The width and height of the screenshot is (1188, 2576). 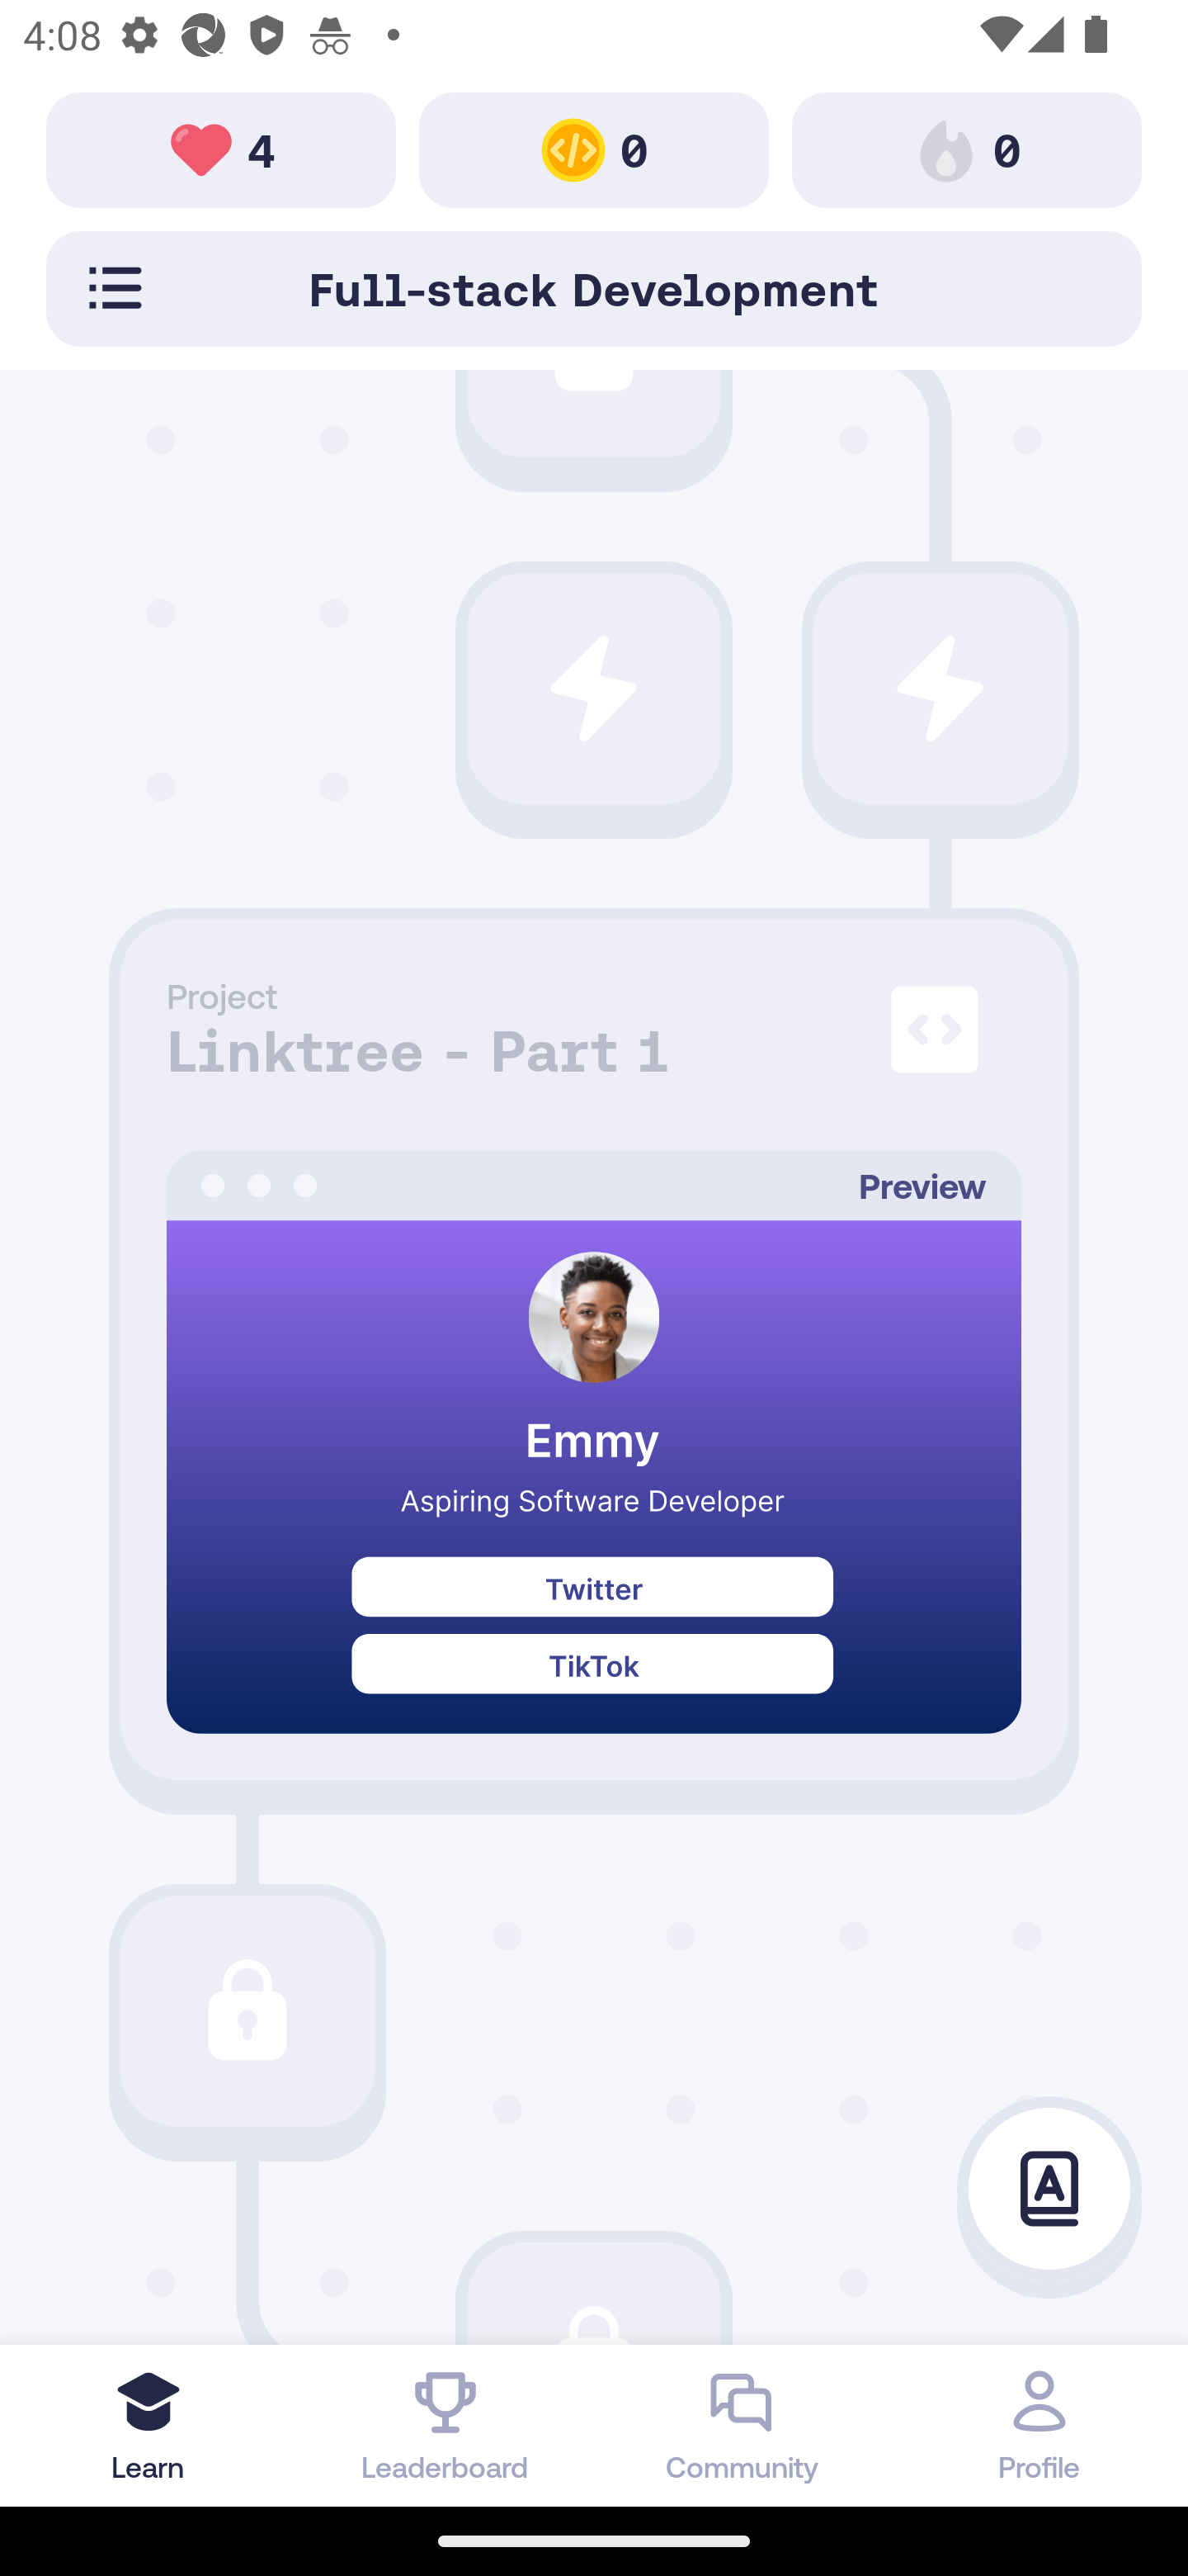 What do you see at coordinates (445, 2425) in the screenshot?
I see `Leaderboard` at bounding box center [445, 2425].